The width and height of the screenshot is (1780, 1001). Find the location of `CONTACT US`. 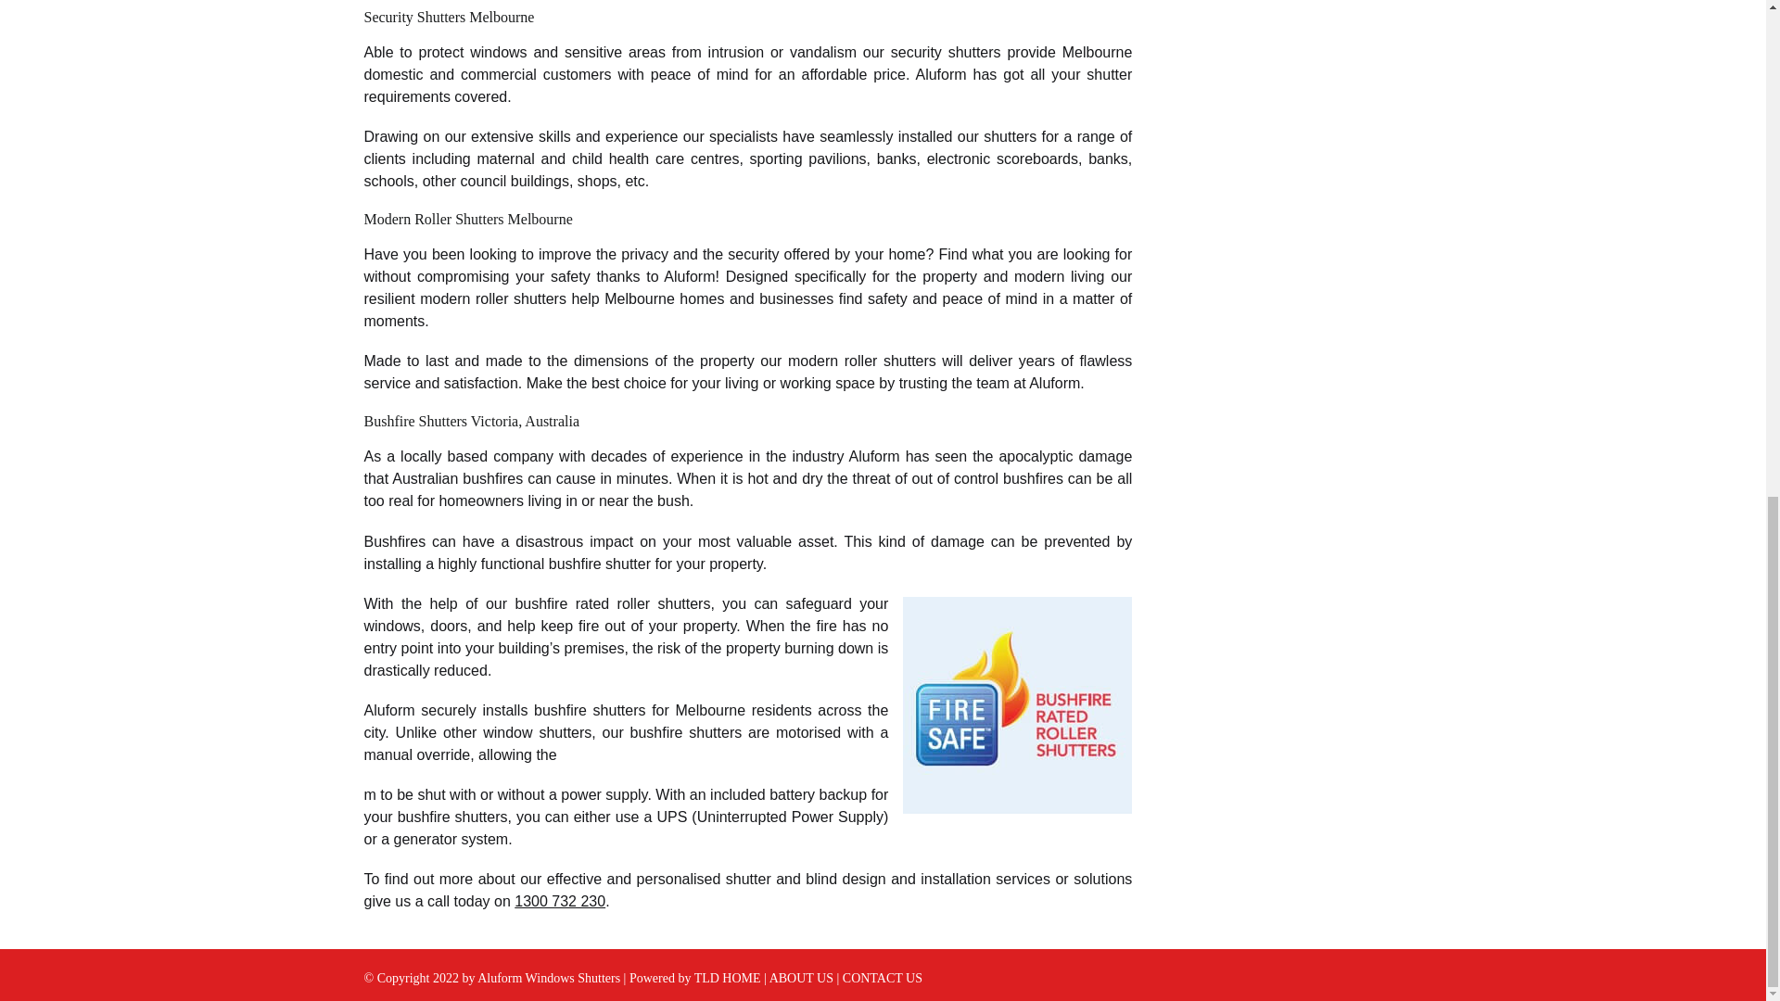

CONTACT US is located at coordinates (882, 977).